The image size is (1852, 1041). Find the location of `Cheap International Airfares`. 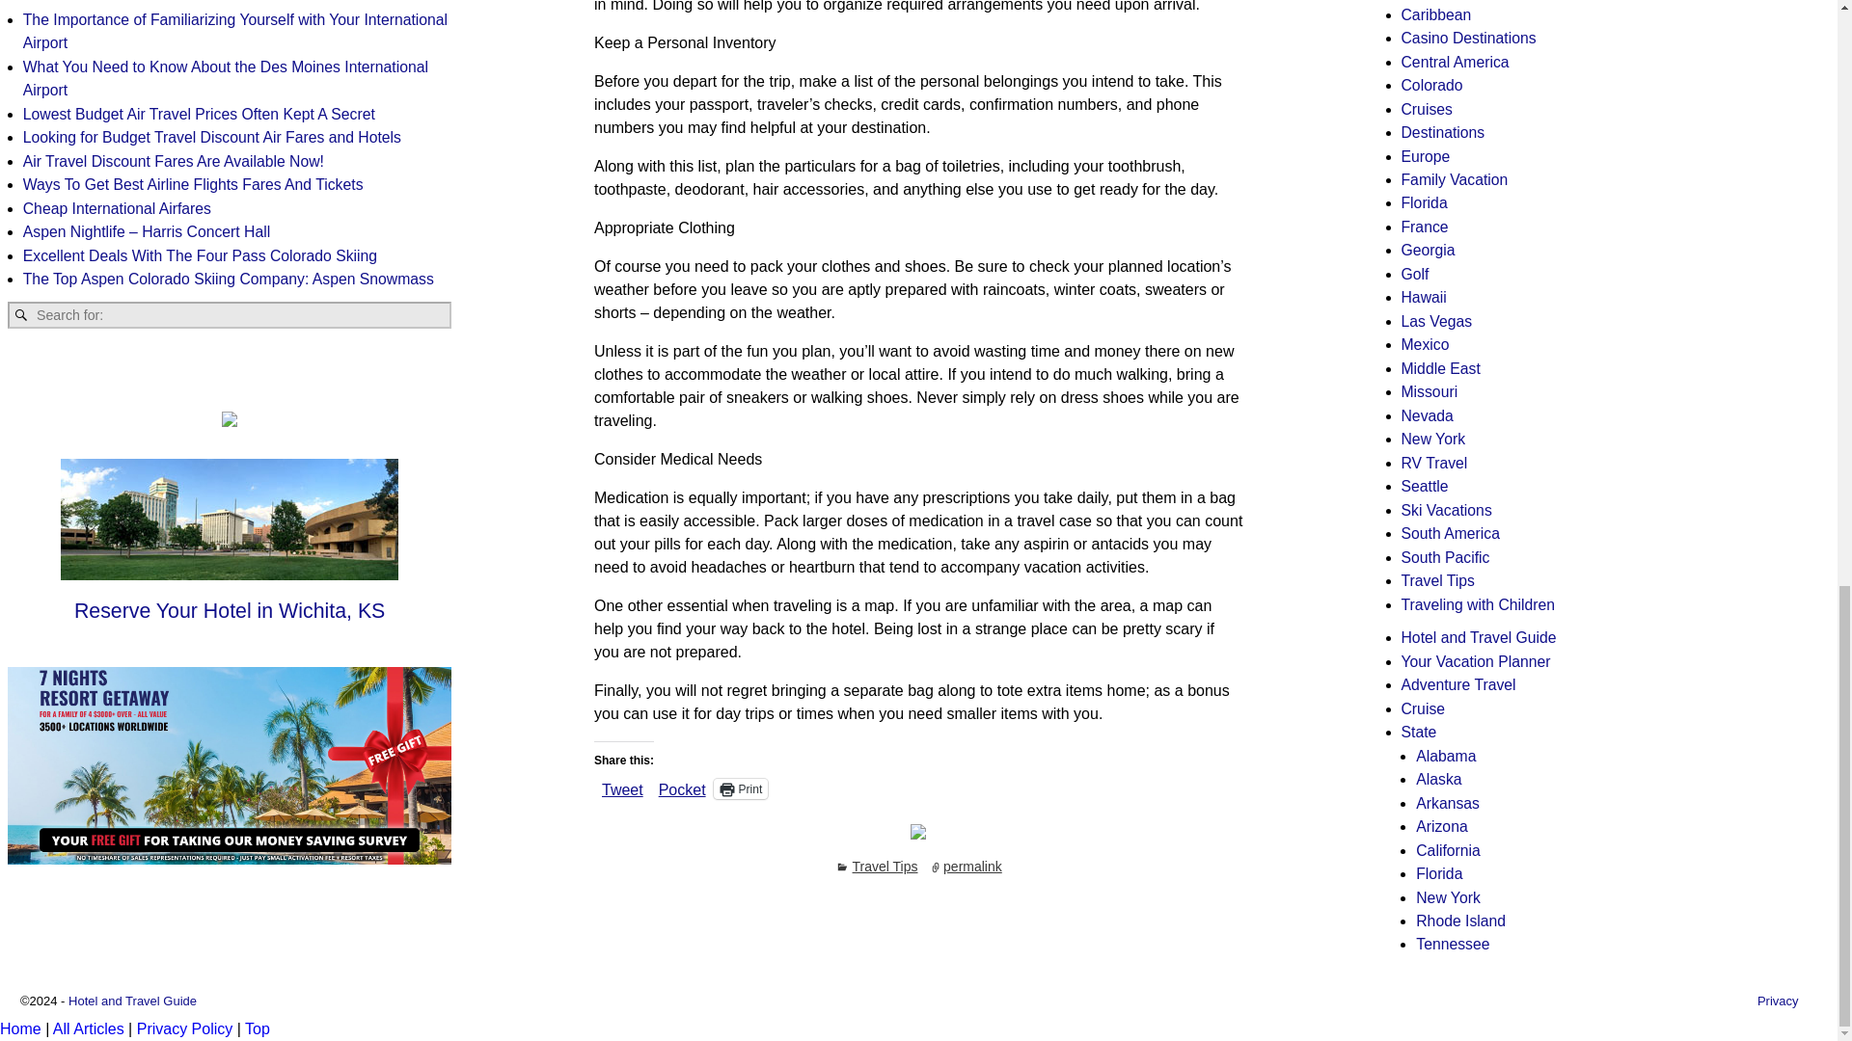

Cheap International Airfares is located at coordinates (116, 208).